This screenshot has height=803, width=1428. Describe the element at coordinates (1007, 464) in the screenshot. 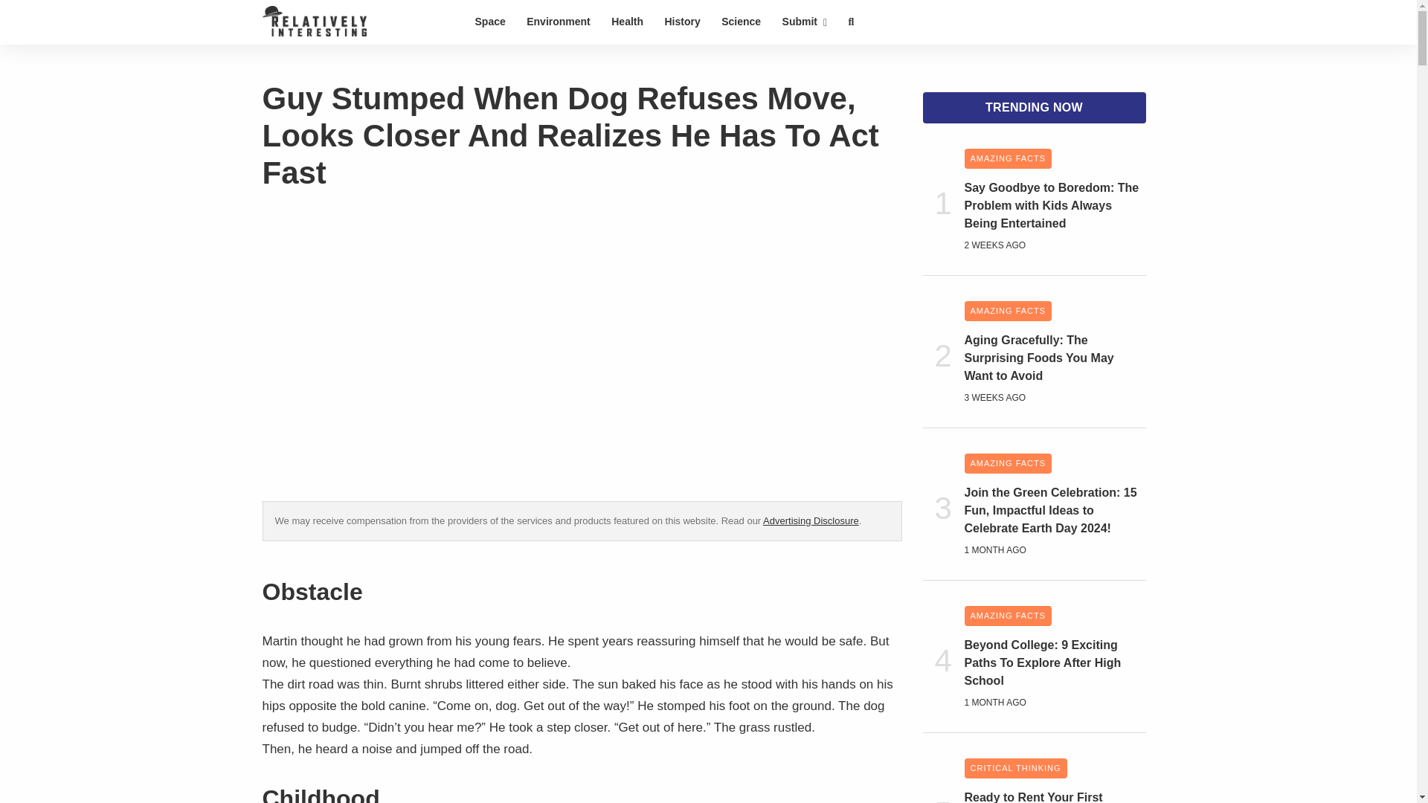

I see `AMAZING FACTS` at that location.